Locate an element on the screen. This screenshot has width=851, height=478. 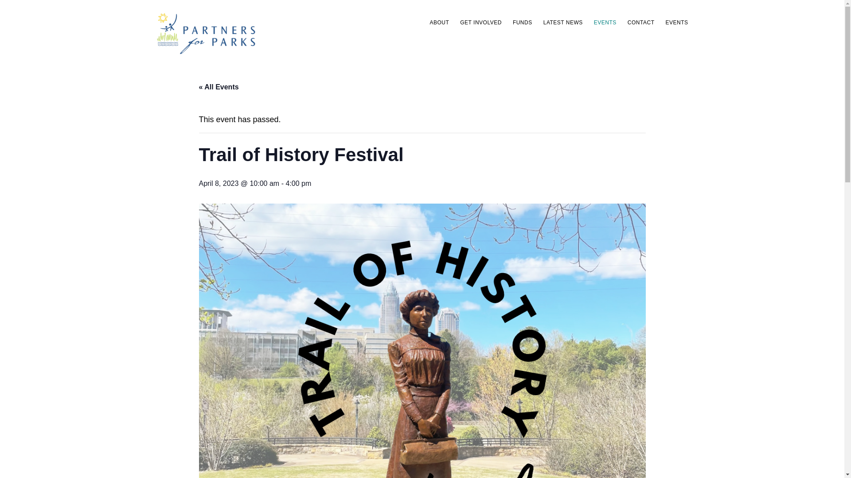
LATEST NEWS is located at coordinates (563, 22).